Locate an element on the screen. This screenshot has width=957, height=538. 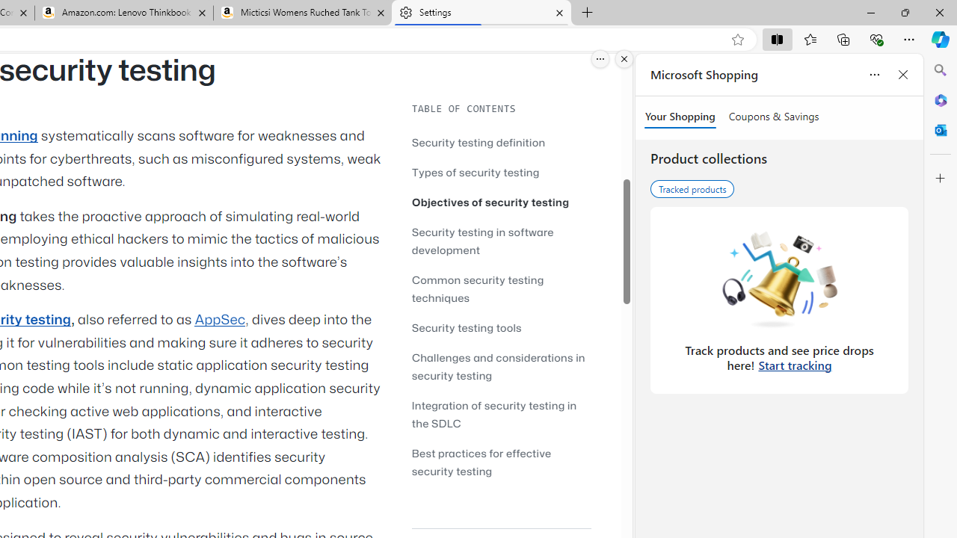
Close is located at coordinates (939, 12).